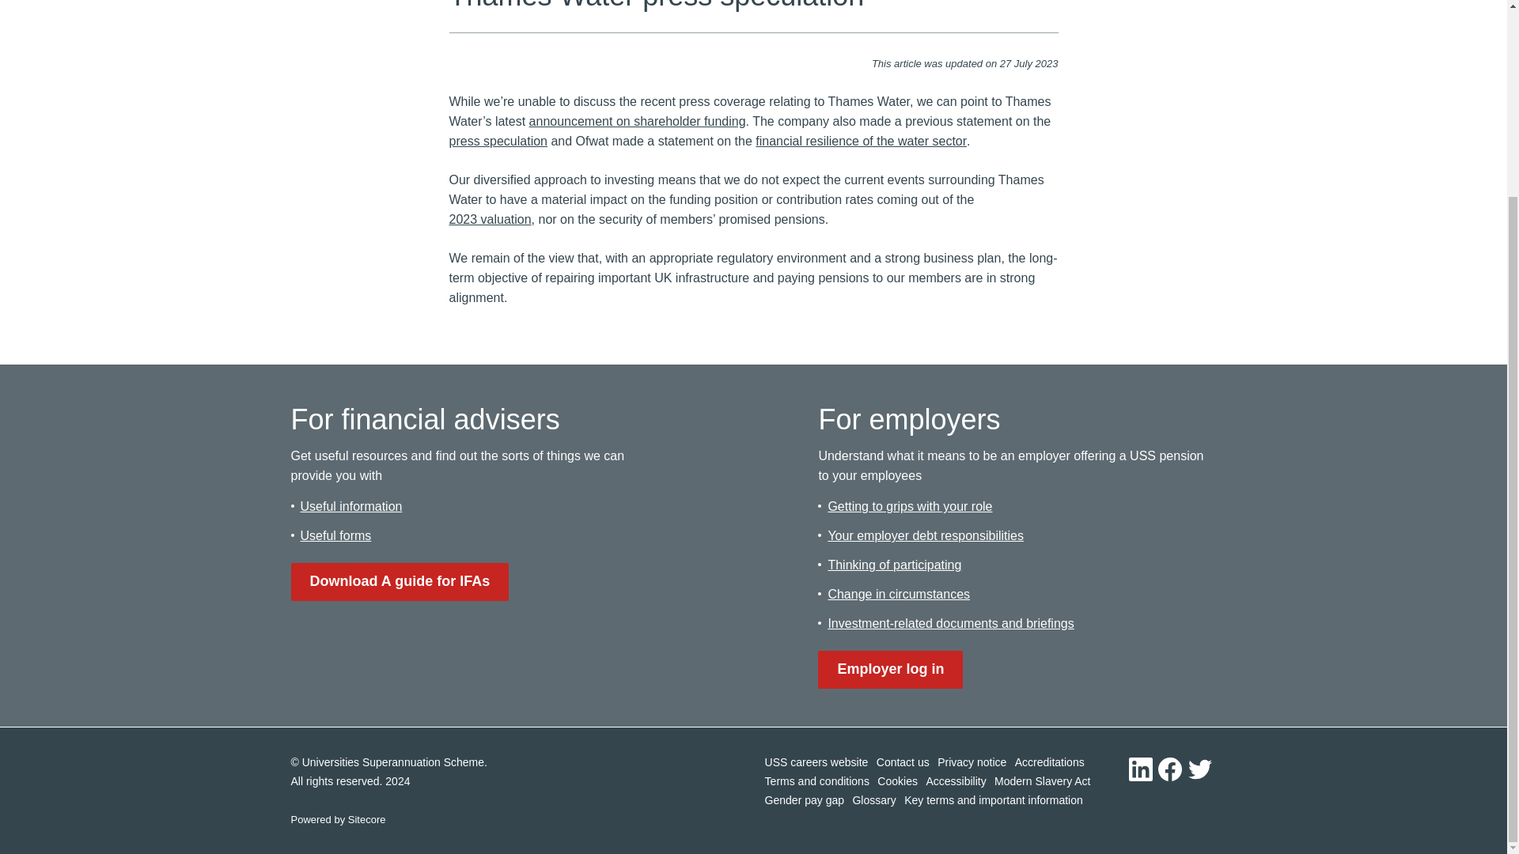 This screenshot has height=854, width=1519. Describe the element at coordinates (498, 141) in the screenshot. I see `press speculation` at that location.